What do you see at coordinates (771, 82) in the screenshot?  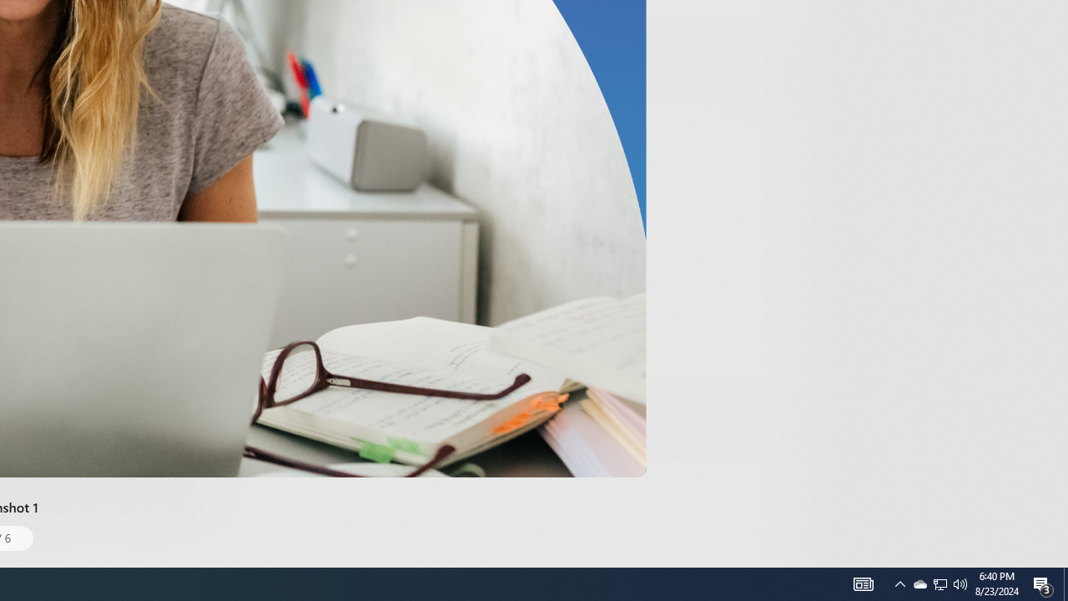 I see `Show all ratings and reviews` at bounding box center [771, 82].